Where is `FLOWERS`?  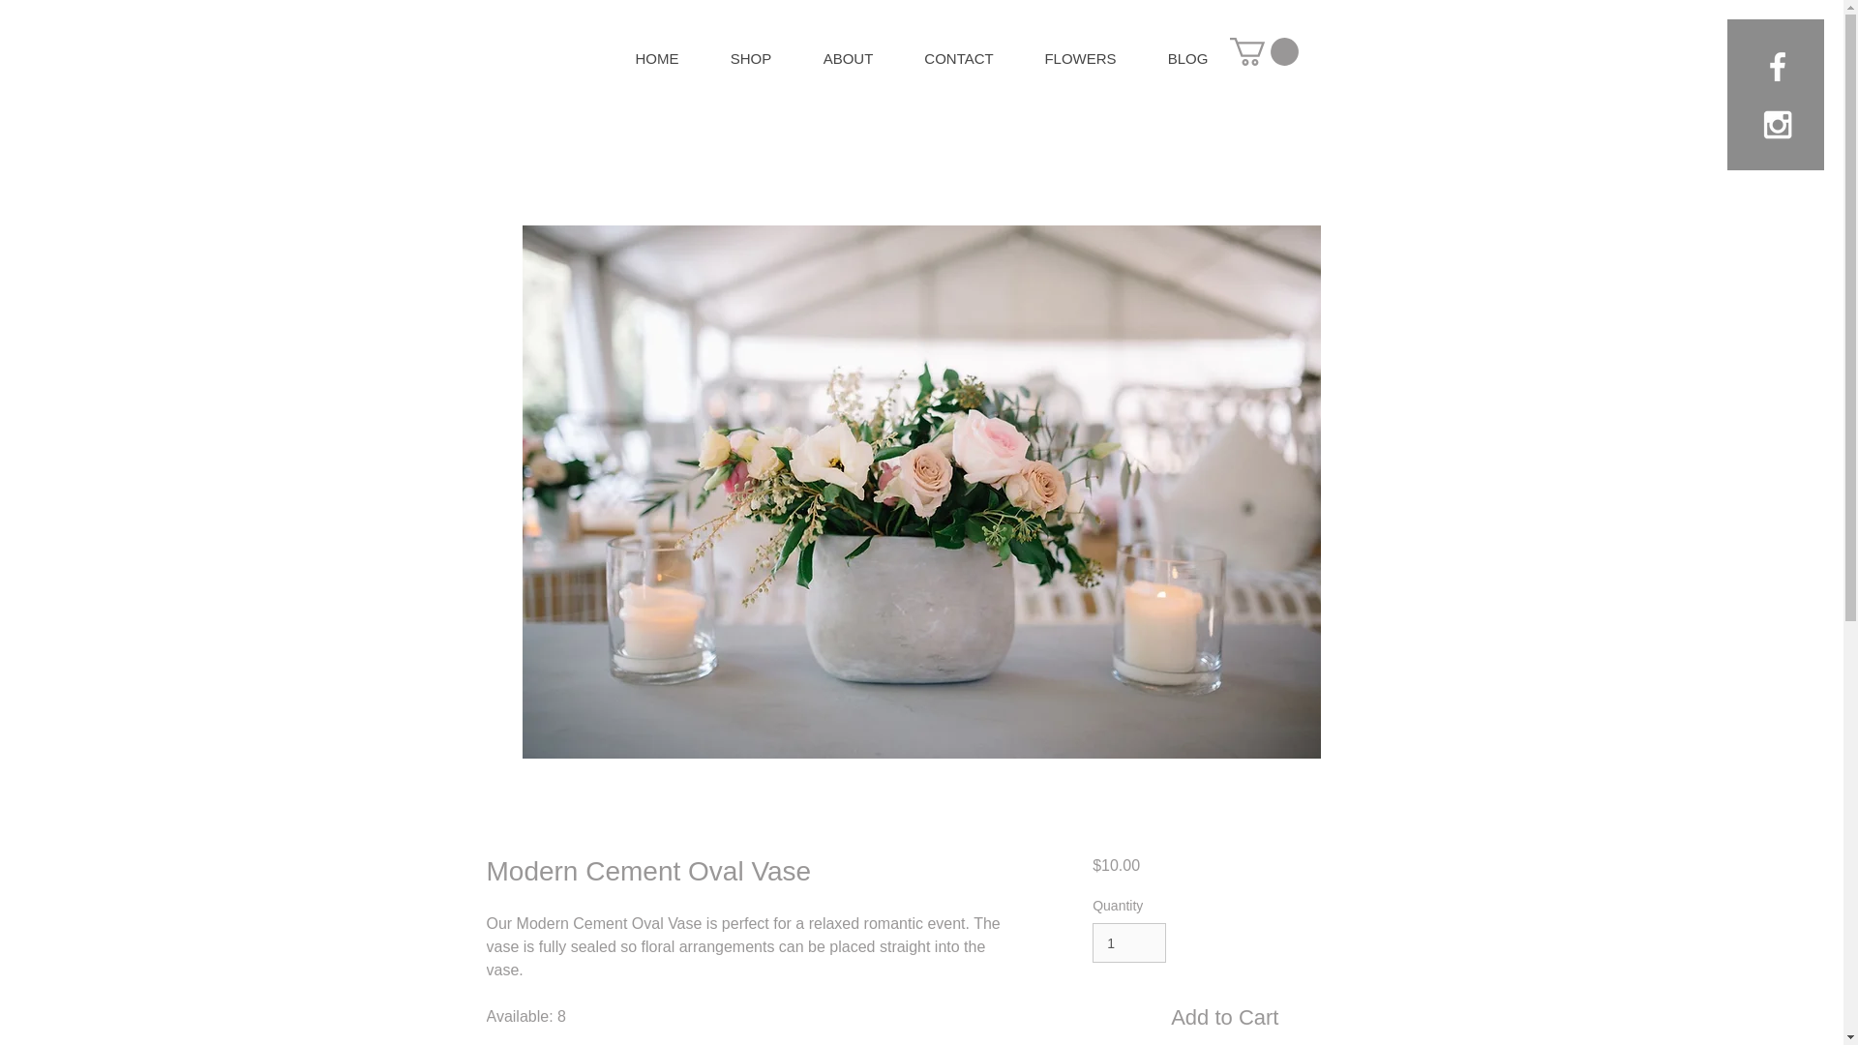 FLOWERS is located at coordinates (1079, 58).